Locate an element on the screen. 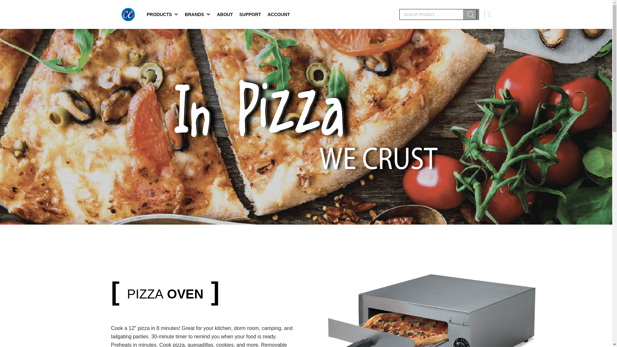 The width and height of the screenshot is (617, 347). PRODUCTS is located at coordinates (162, 14).